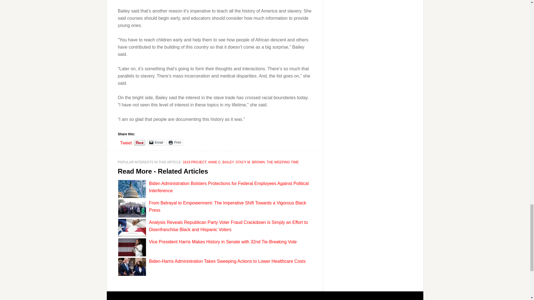 This screenshot has width=534, height=300. What do you see at coordinates (194, 162) in the screenshot?
I see `1619 PROJECT` at bounding box center [194, 162].